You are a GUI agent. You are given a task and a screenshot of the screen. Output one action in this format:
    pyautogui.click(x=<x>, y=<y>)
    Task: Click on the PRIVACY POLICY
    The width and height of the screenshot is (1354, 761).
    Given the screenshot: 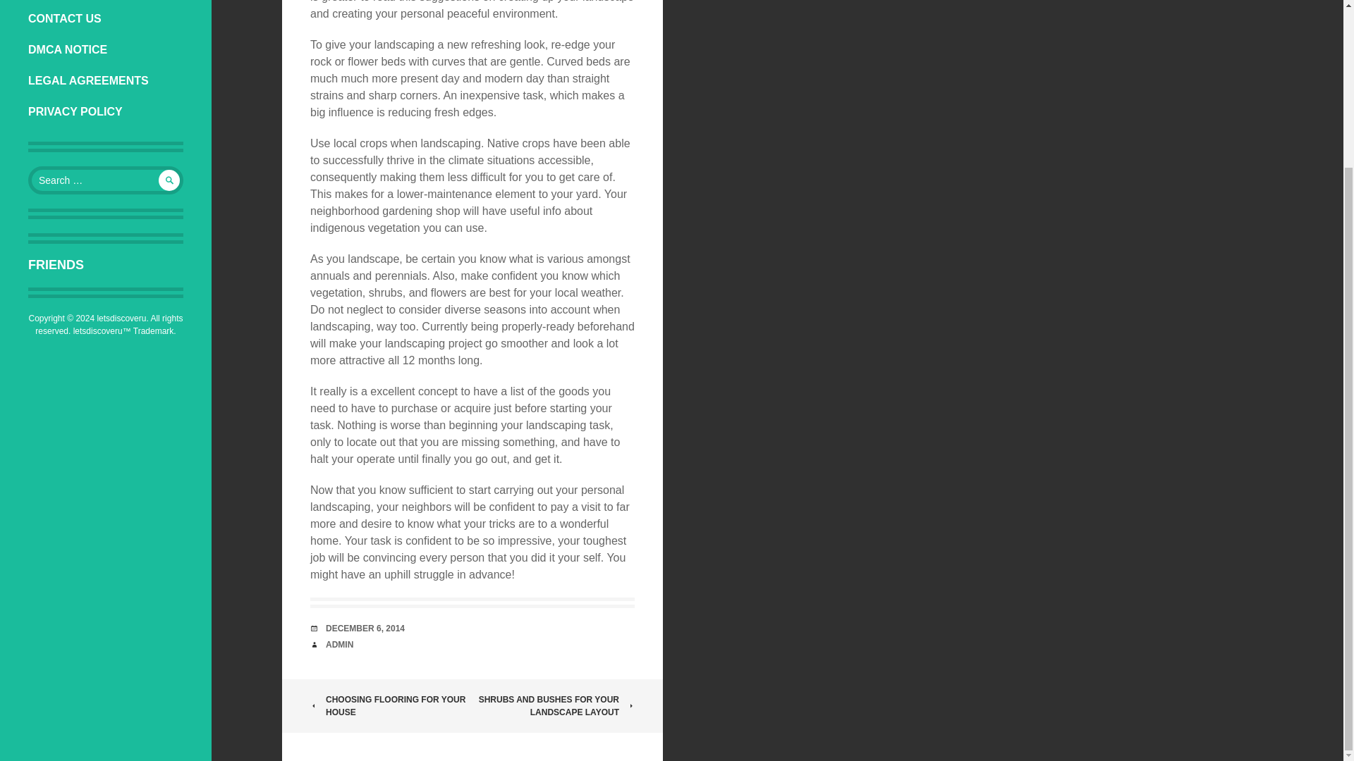 What is the action you would take?
    pyautogui.click(x=106, y=112)
    